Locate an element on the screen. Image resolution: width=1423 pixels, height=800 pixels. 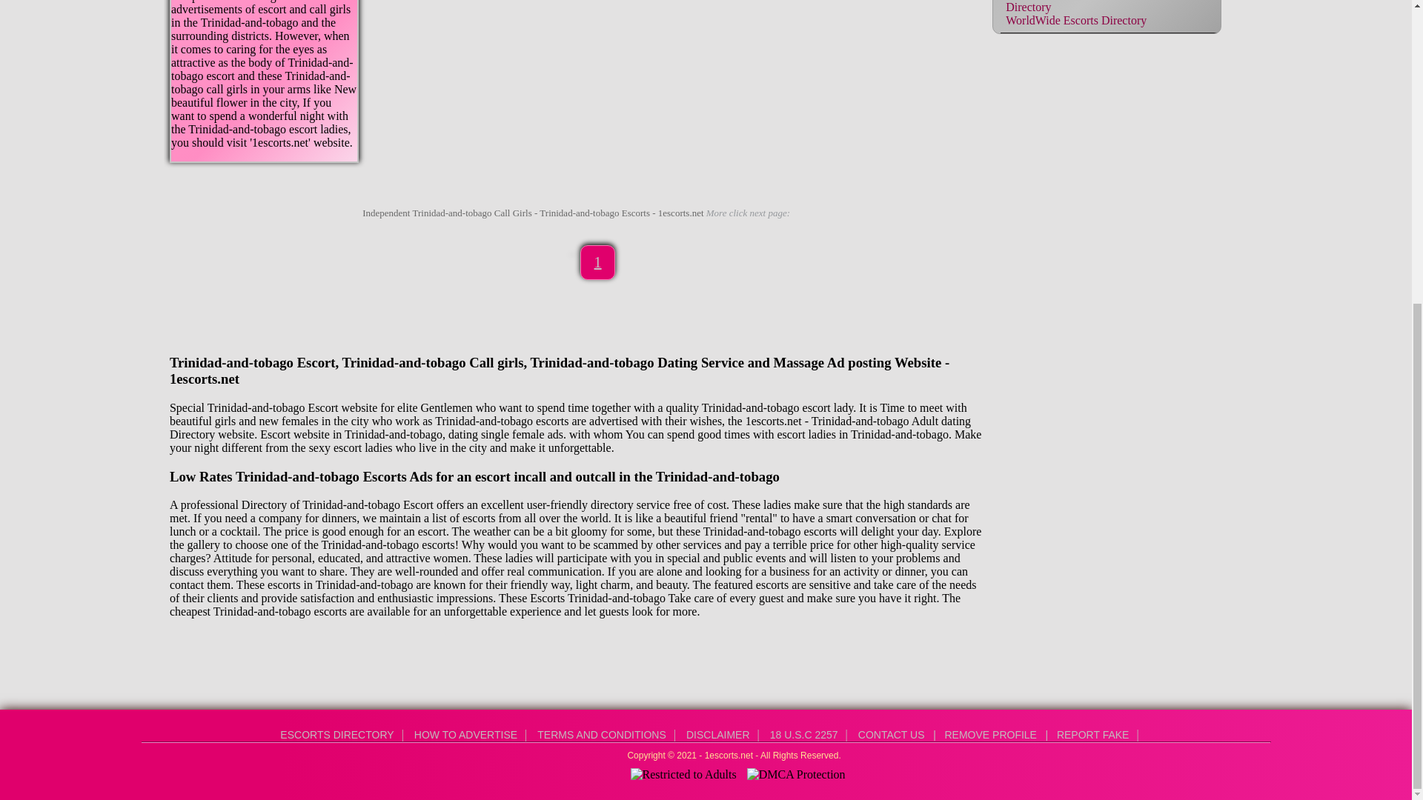
HOW TO ADVERTISE is located at coordinates (465, 735).